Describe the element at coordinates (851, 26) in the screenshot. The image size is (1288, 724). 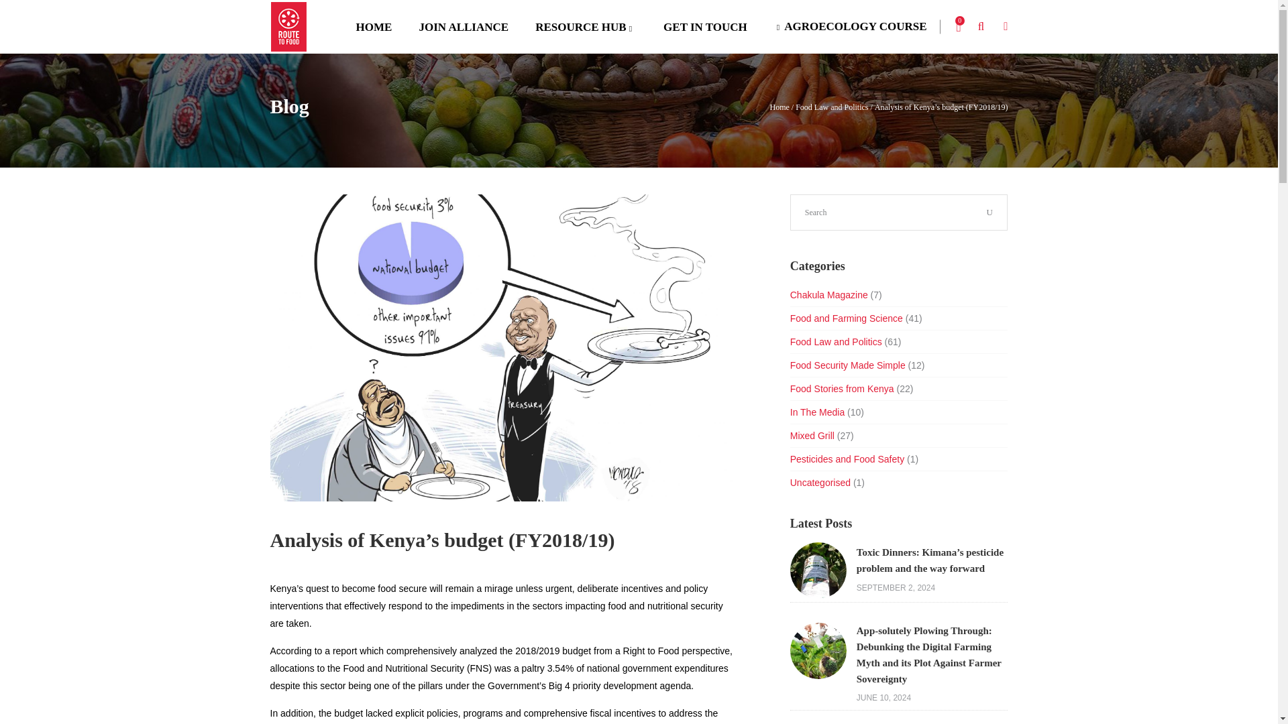
I see `AGROECOLOGY COURSE` at that location.